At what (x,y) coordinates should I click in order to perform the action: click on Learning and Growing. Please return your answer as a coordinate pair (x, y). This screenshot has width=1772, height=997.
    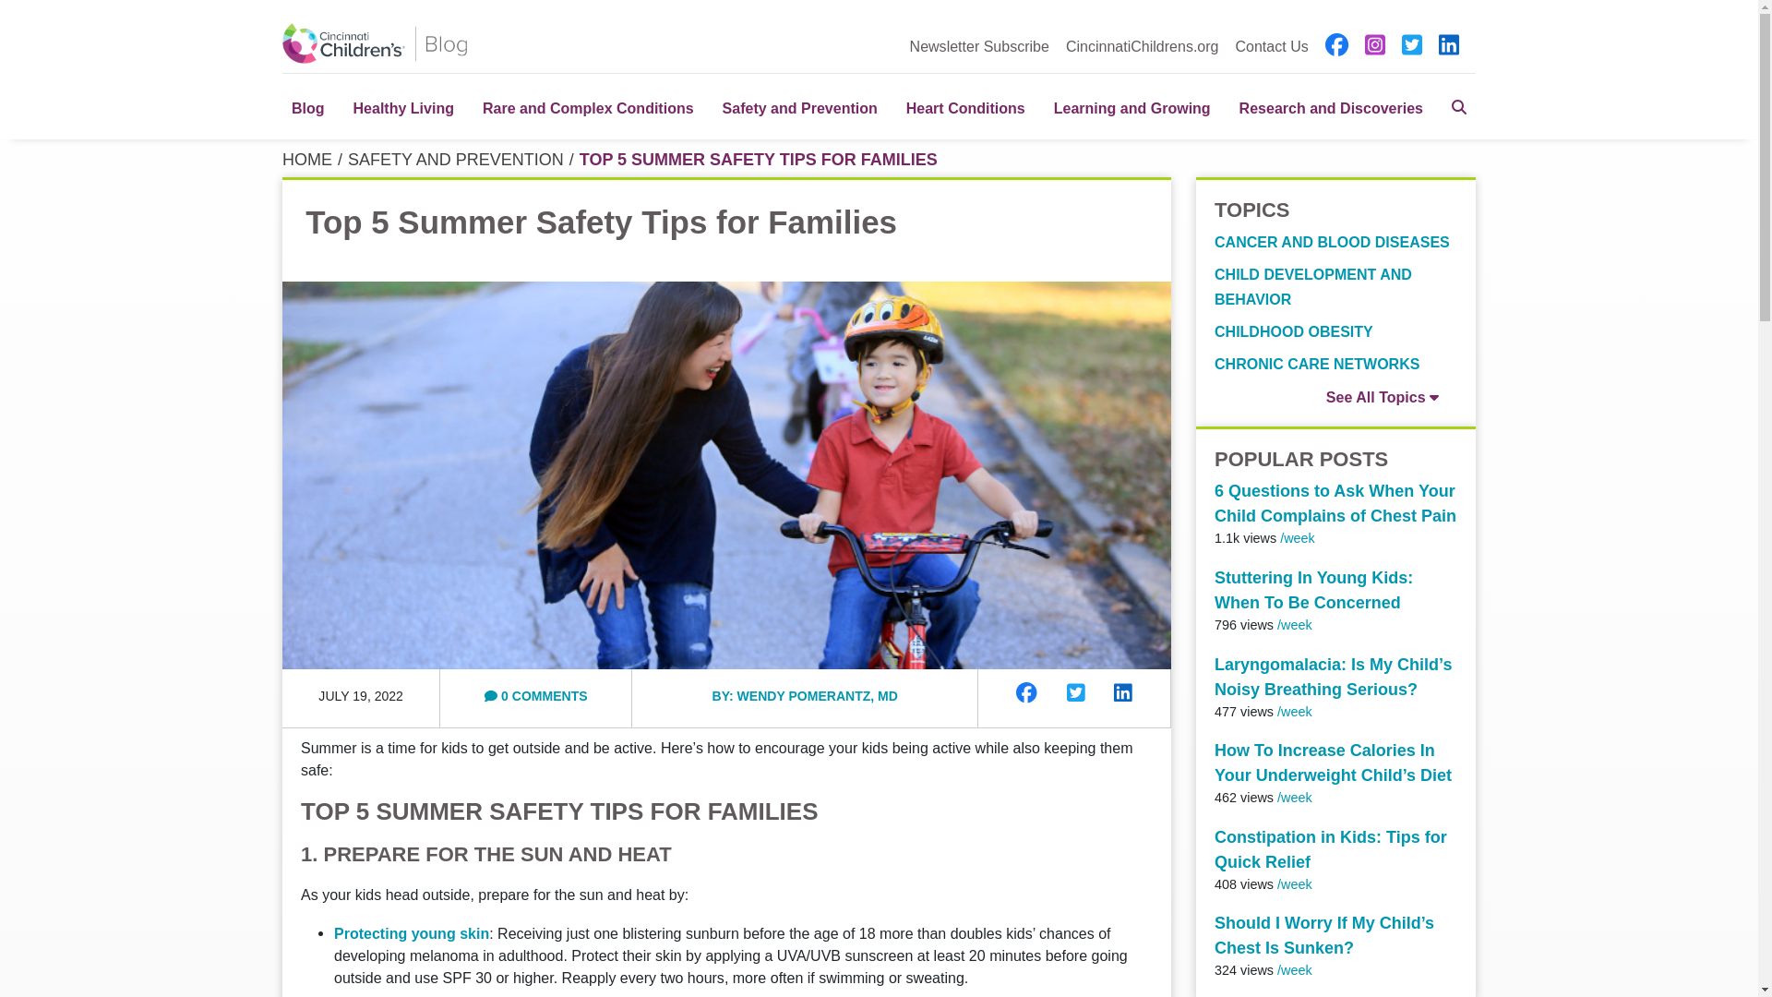
    Looking at the image, I should click on (1132, 106).